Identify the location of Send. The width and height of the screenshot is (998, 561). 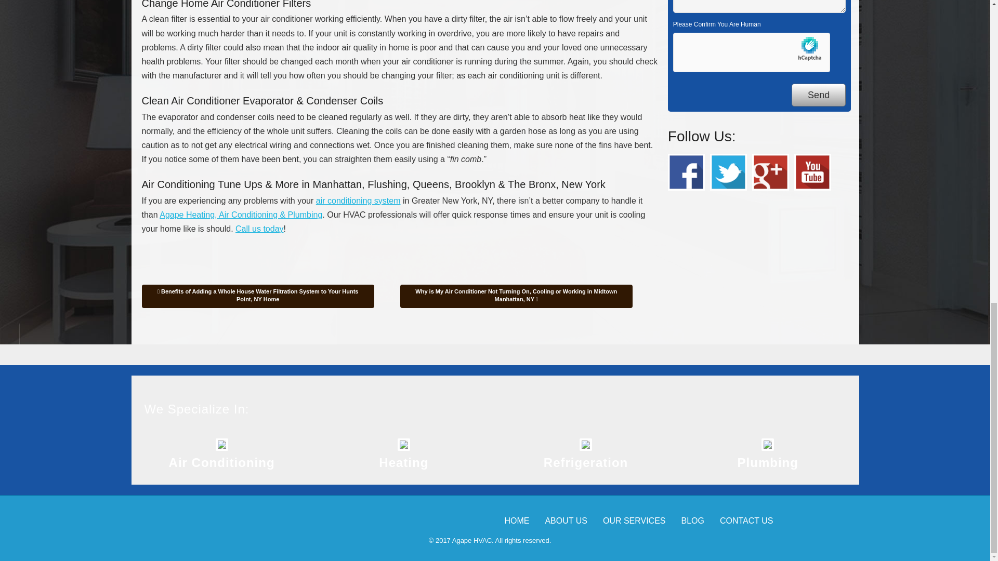
(818, 95).